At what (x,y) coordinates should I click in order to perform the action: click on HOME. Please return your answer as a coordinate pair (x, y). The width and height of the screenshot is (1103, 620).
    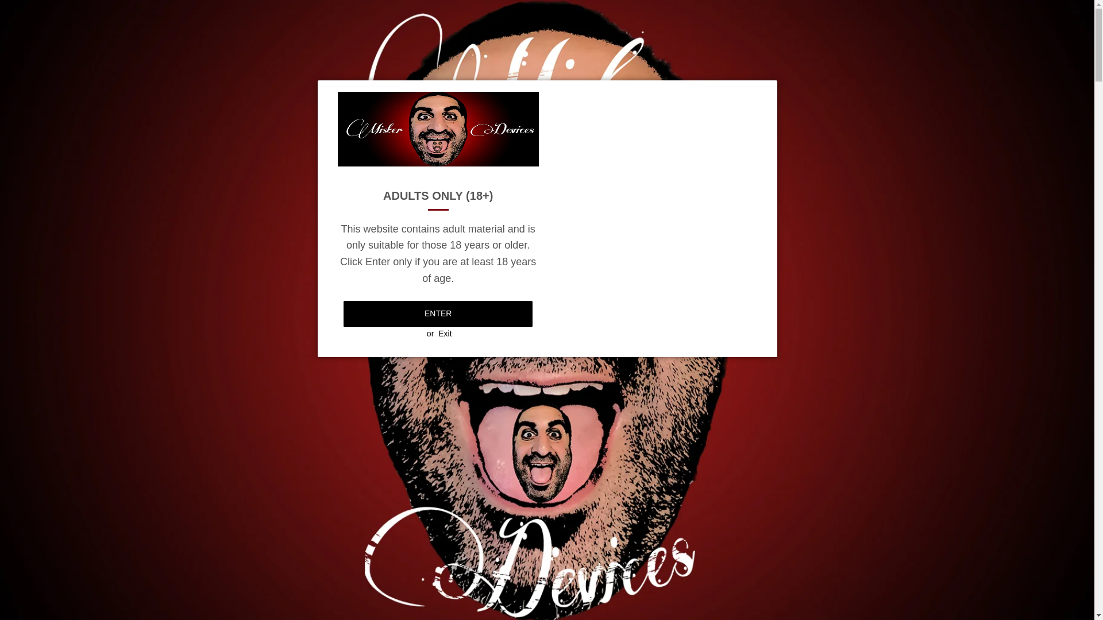
    Looking at the image, I should click on (221, 162).